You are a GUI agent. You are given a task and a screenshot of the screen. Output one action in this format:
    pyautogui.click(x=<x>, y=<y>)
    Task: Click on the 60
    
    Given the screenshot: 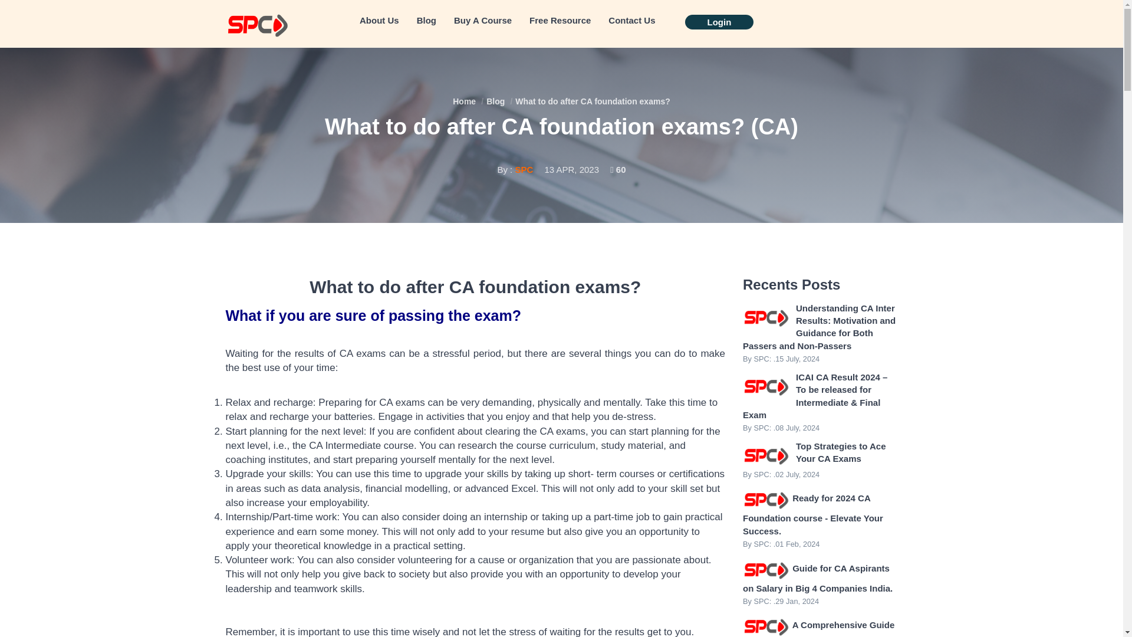 What is the action you would take?
    pyautogui.click(x=618, y=169)
    